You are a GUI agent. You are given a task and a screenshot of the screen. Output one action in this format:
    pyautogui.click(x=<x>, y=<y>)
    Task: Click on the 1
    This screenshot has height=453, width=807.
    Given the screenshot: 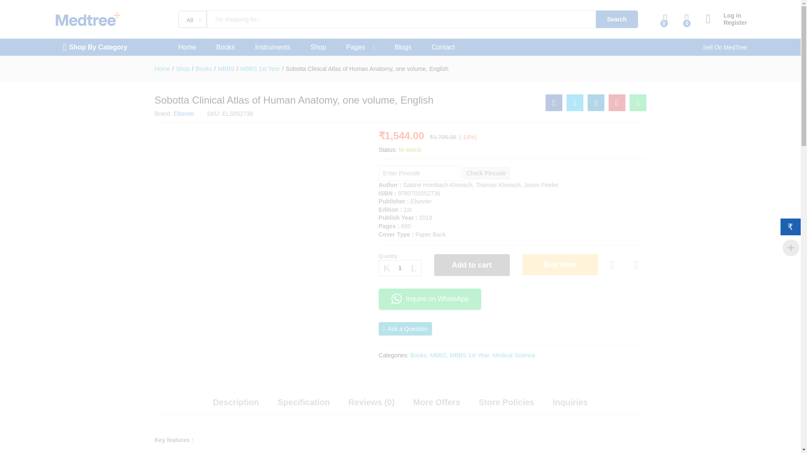 What is the action you would take?
    pyautogui.click(x=400, y=268)
    